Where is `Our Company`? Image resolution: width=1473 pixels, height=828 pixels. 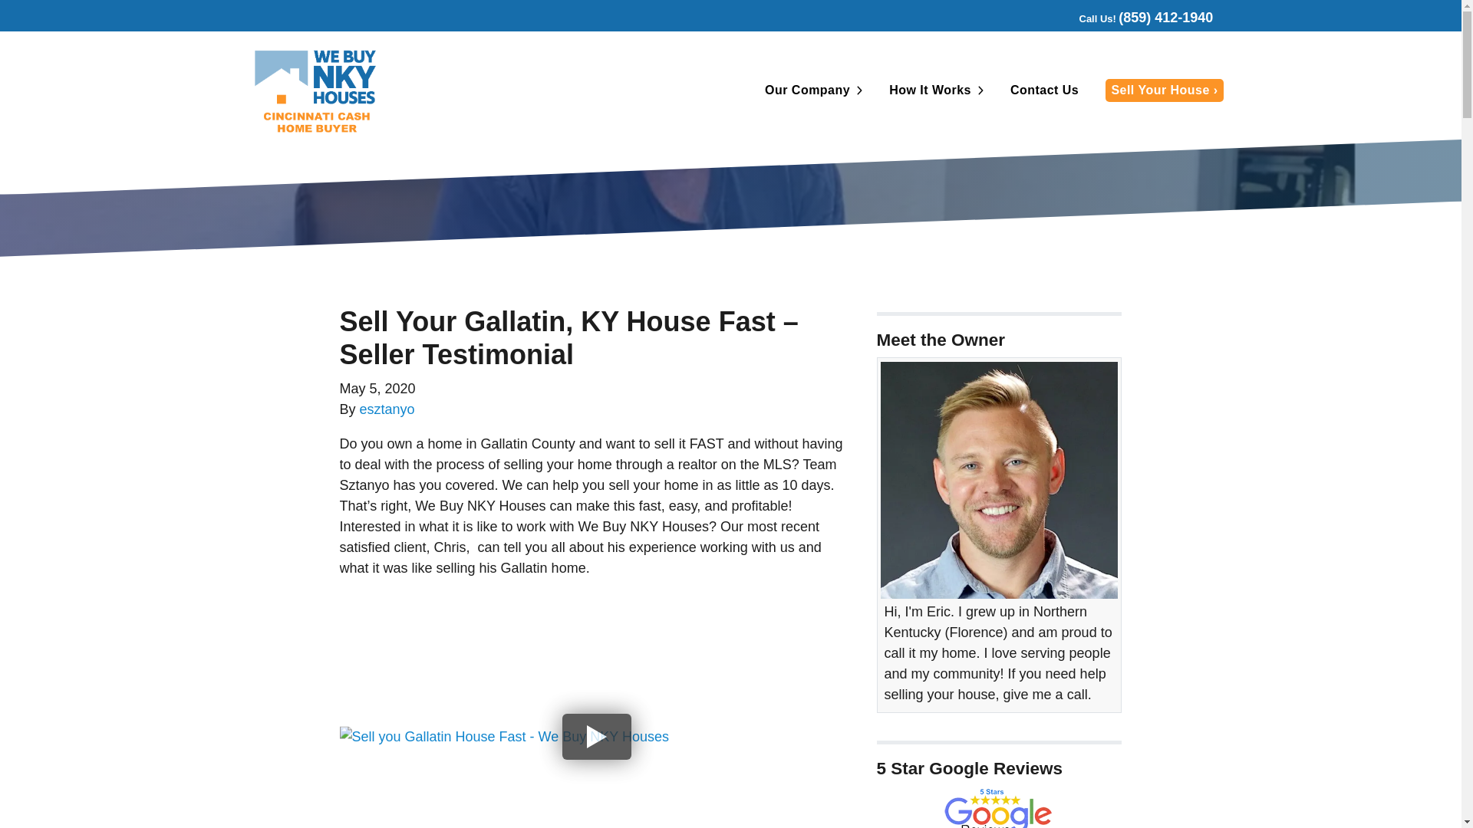 Our Company is located at coordinates (806, 90).